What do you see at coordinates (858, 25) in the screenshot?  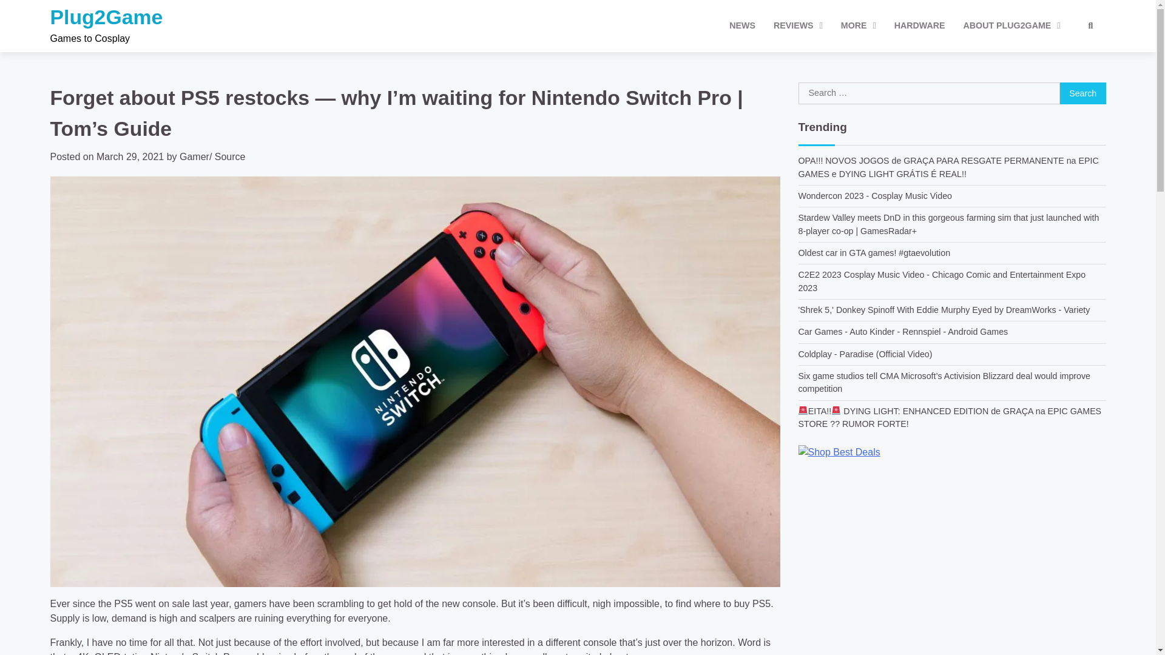 I see `MORE` at bounding box center [858, 25].